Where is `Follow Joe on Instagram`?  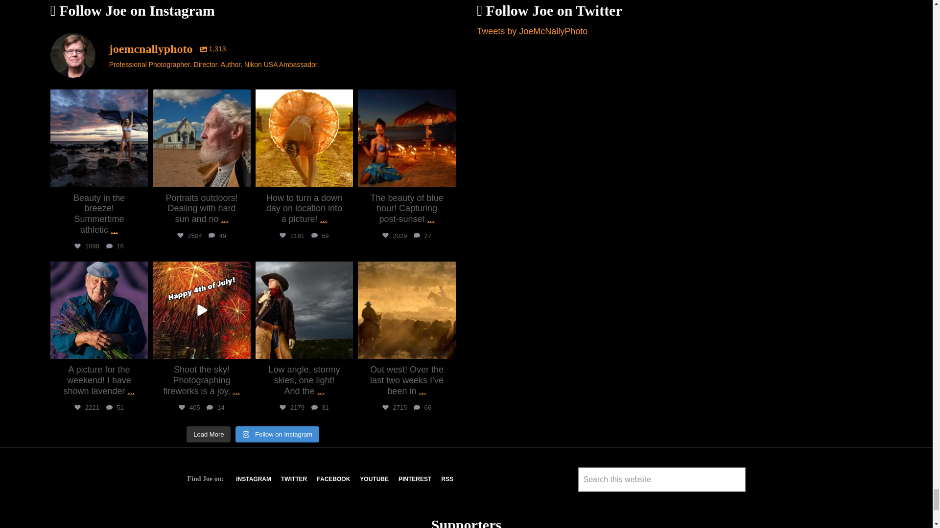
Follow Joe on Instagram is located at coordinates (254, 479).